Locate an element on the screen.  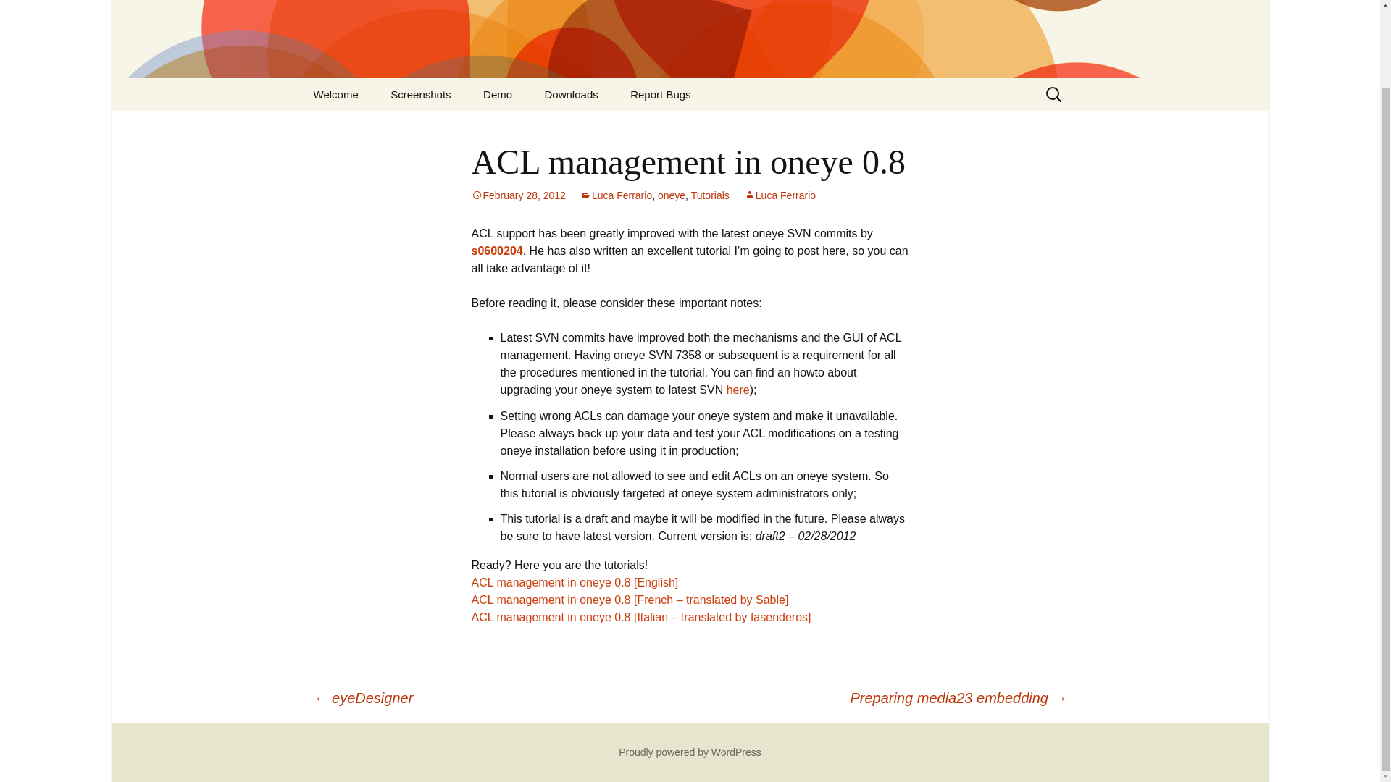
Screenshots is located at coordinates (420, 94).